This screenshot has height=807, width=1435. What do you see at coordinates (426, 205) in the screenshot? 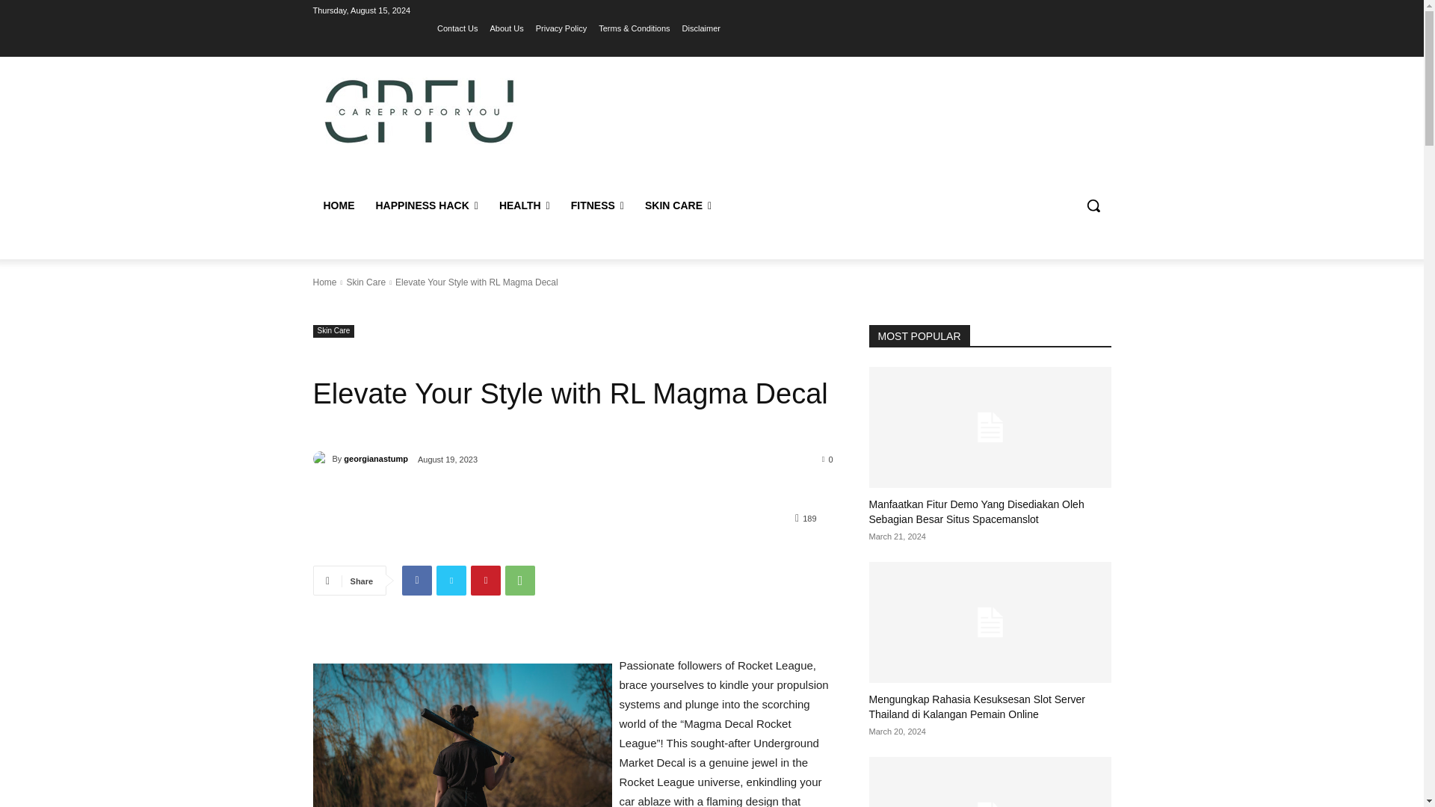
I see `HAPPINESS HACK` at bounding box center [426, 205].